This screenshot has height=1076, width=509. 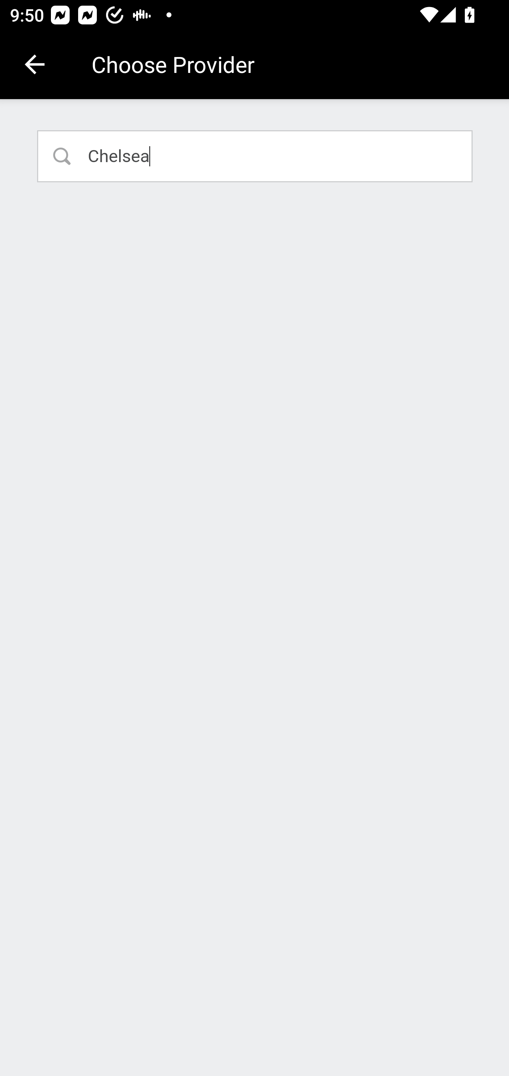 What do you see at coordinates (35, 64) in the screenshot?
I see `Navigate up` at bounding box center [35, 64].